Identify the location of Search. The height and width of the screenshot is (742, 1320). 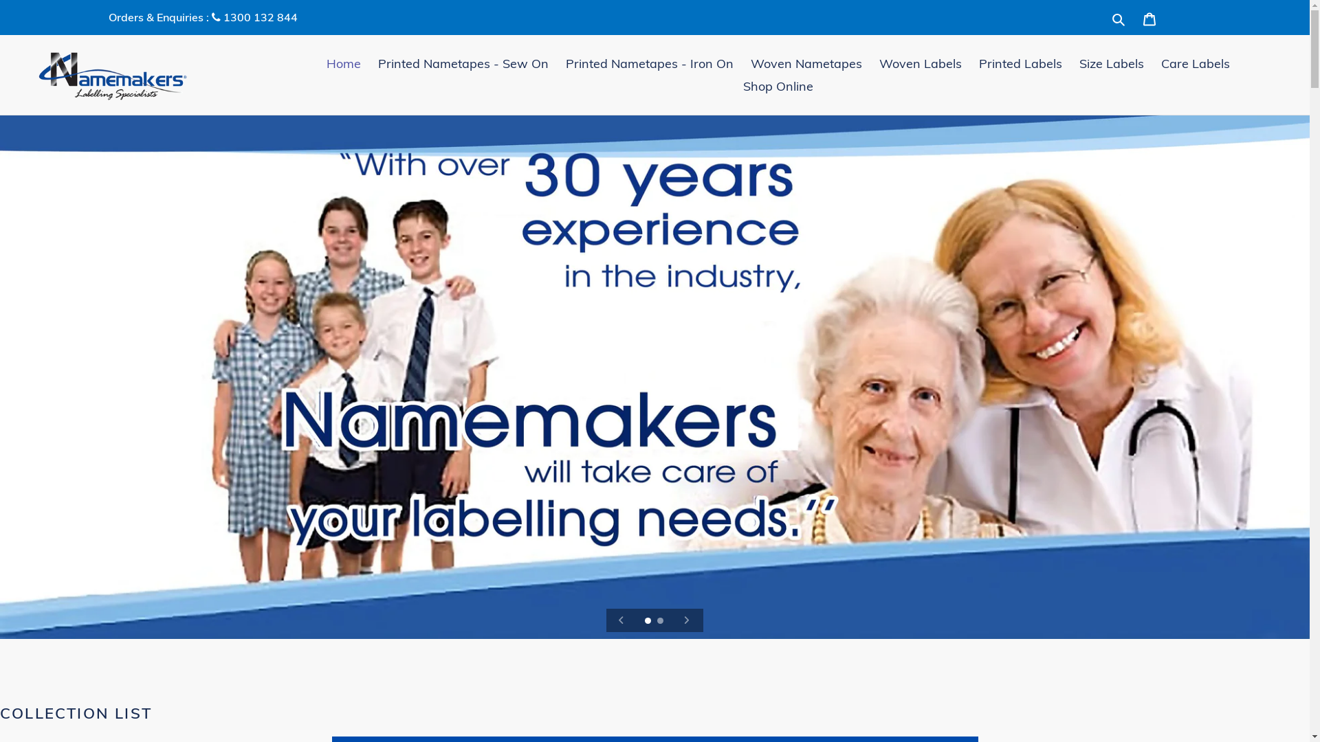
(1119, 18).